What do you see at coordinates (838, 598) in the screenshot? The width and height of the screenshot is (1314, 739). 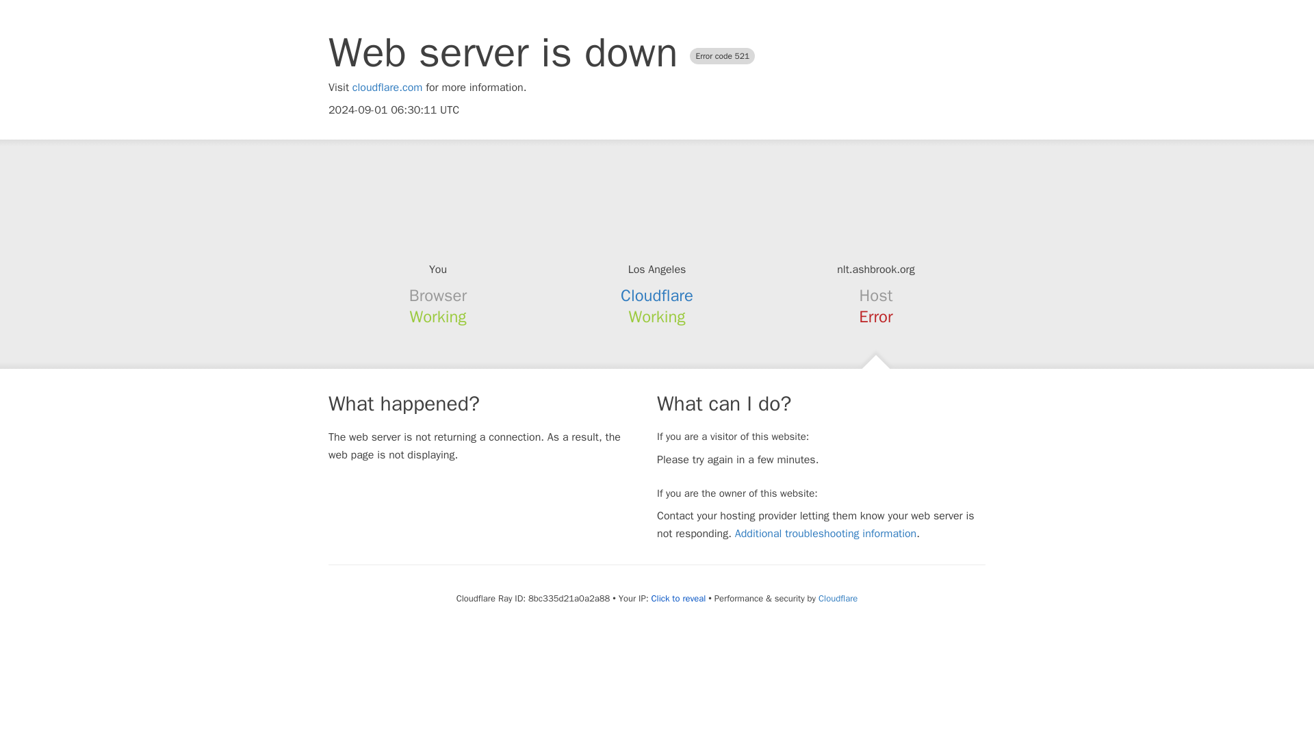 I see `Cloudflare` at bounding box center [838, 598].